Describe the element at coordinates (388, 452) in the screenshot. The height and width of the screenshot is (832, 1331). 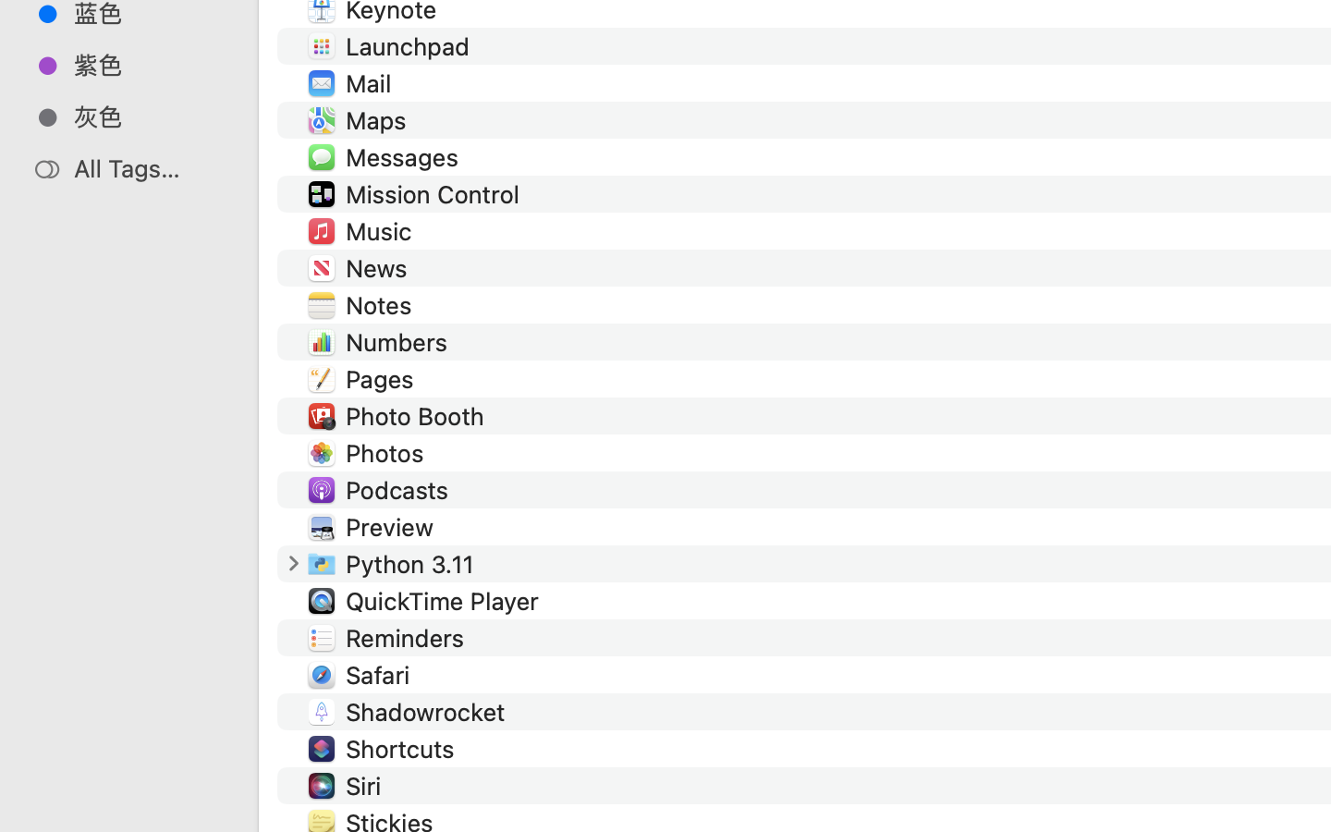
I see `Photos` at that location.